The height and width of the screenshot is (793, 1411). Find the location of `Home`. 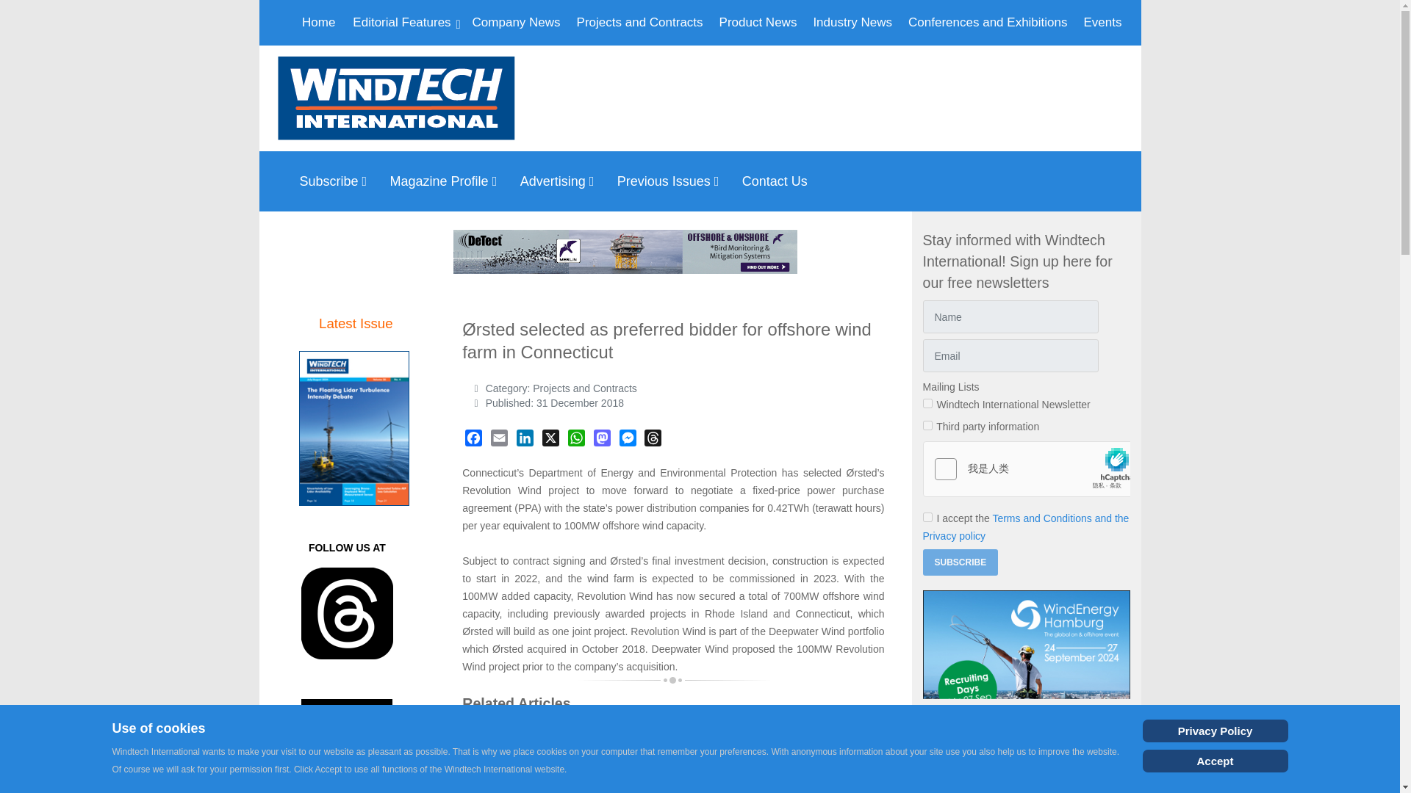

Home is located at coordinates (319, 22).